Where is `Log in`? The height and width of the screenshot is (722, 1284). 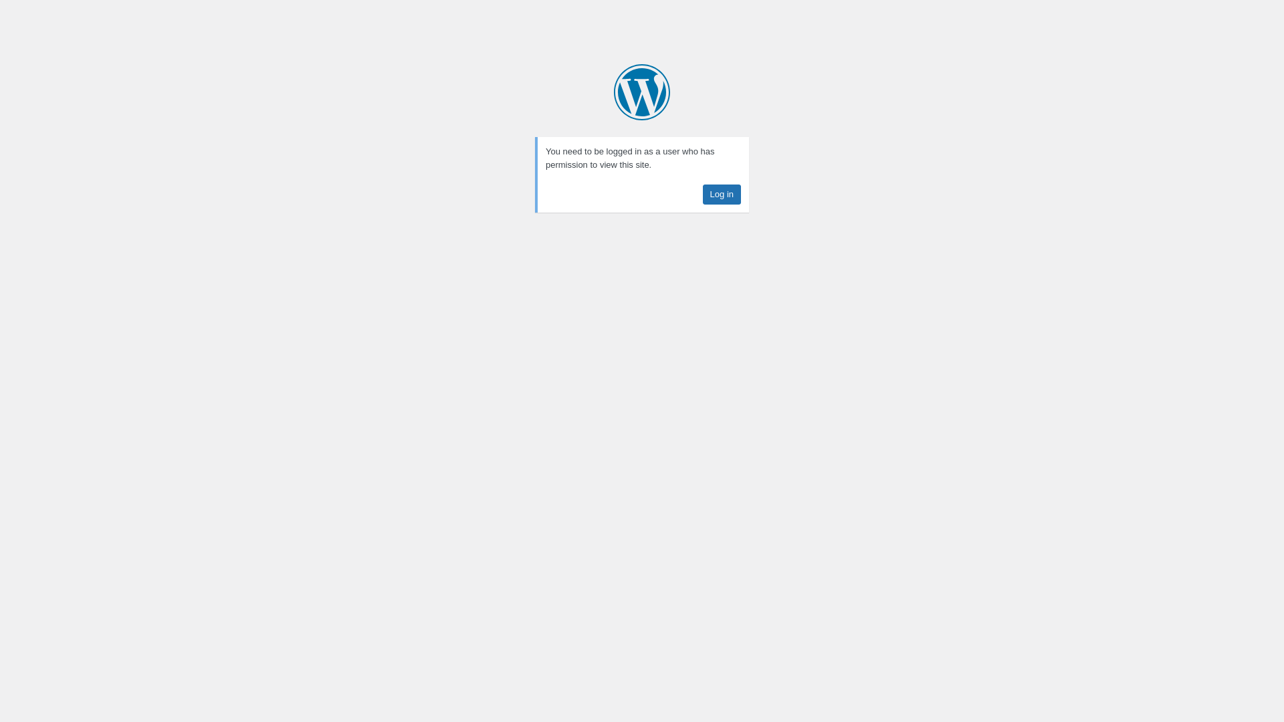 Log in is located at coordinates (722, 195).